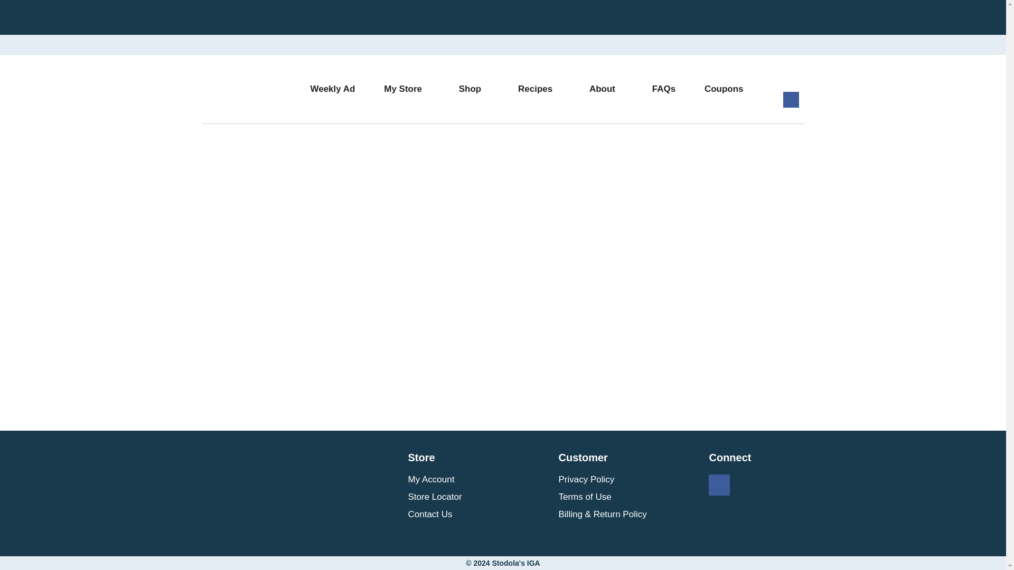  Describe the element at coordinates (476, 89) in the screenshot. I see `Shop` at that location.